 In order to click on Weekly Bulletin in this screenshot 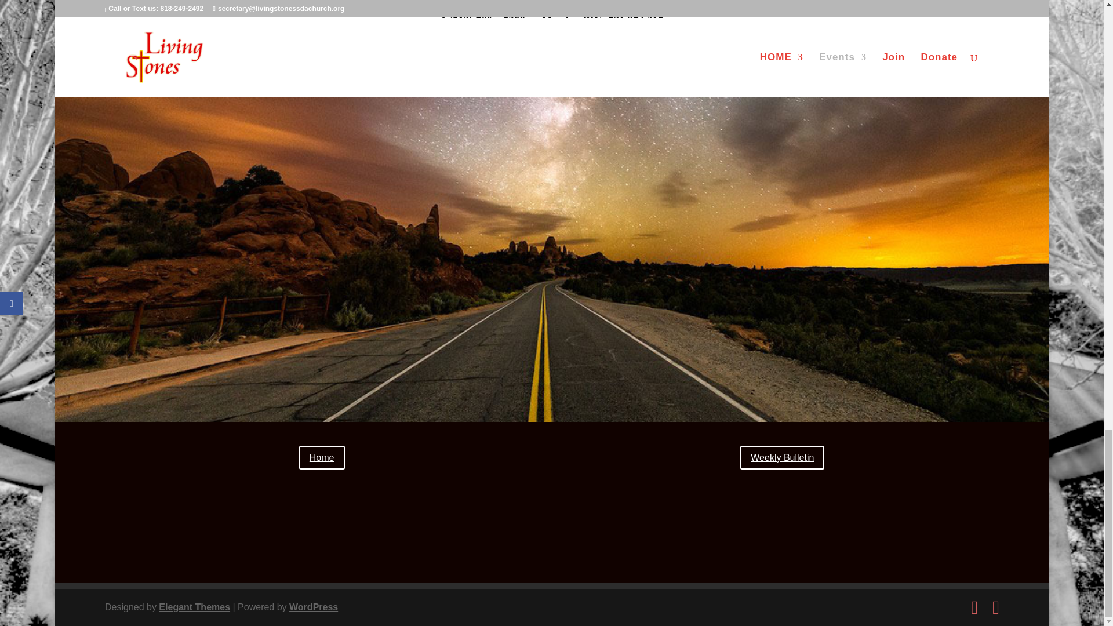, I will do `click(782, 457)`.